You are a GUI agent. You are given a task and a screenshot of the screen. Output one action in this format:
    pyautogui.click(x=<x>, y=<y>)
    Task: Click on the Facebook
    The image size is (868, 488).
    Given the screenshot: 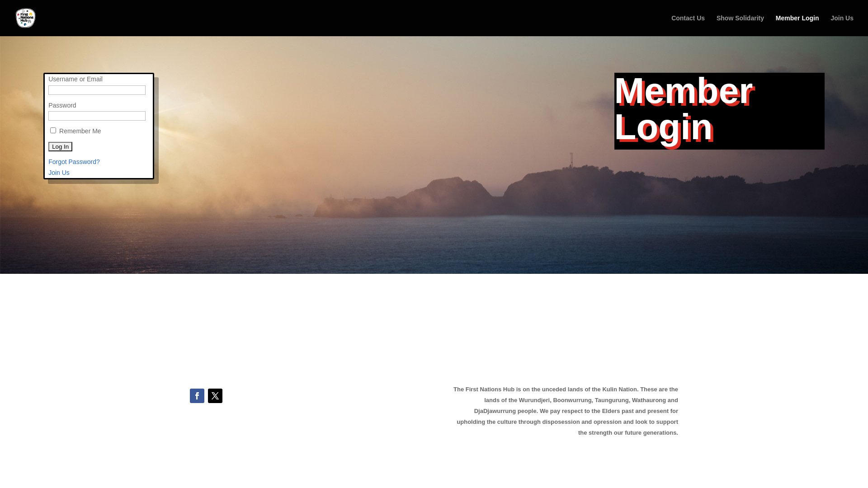 What is the action you would take?
    pyautogui.click(x=197, y=396)
    